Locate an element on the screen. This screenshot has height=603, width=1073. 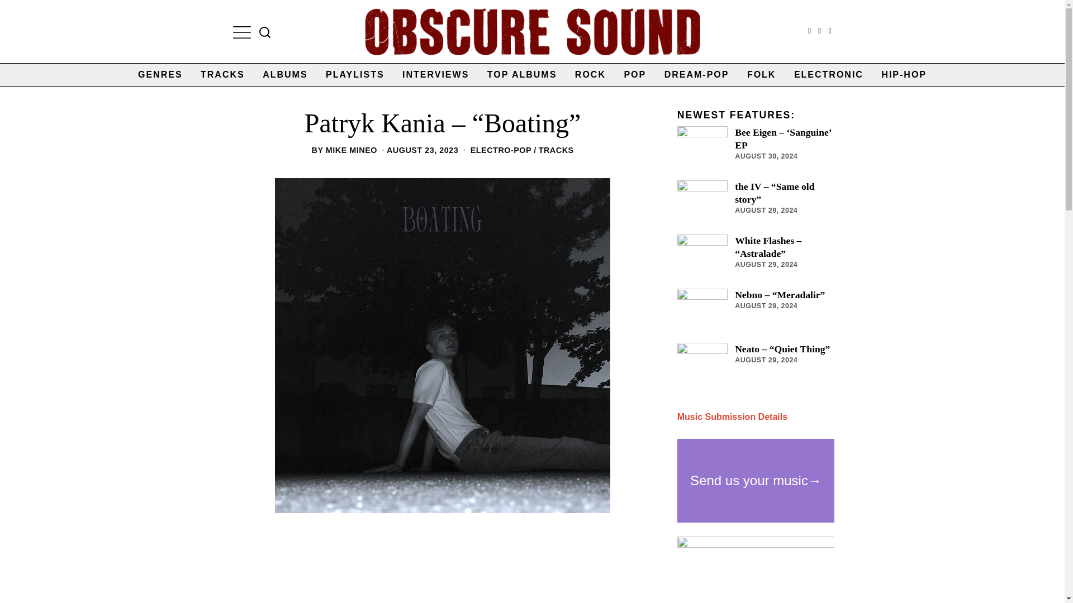
MIKE MINEO is located at coordinates (352, 150).